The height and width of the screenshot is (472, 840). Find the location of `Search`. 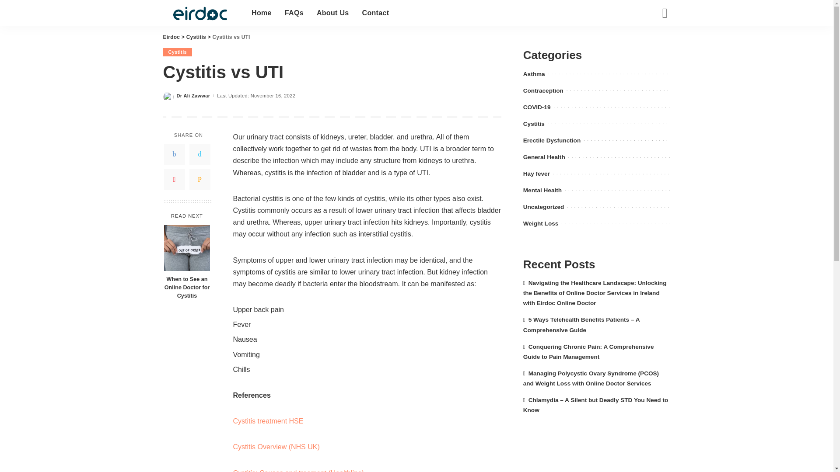

Search is located at coordinates (658, 44).